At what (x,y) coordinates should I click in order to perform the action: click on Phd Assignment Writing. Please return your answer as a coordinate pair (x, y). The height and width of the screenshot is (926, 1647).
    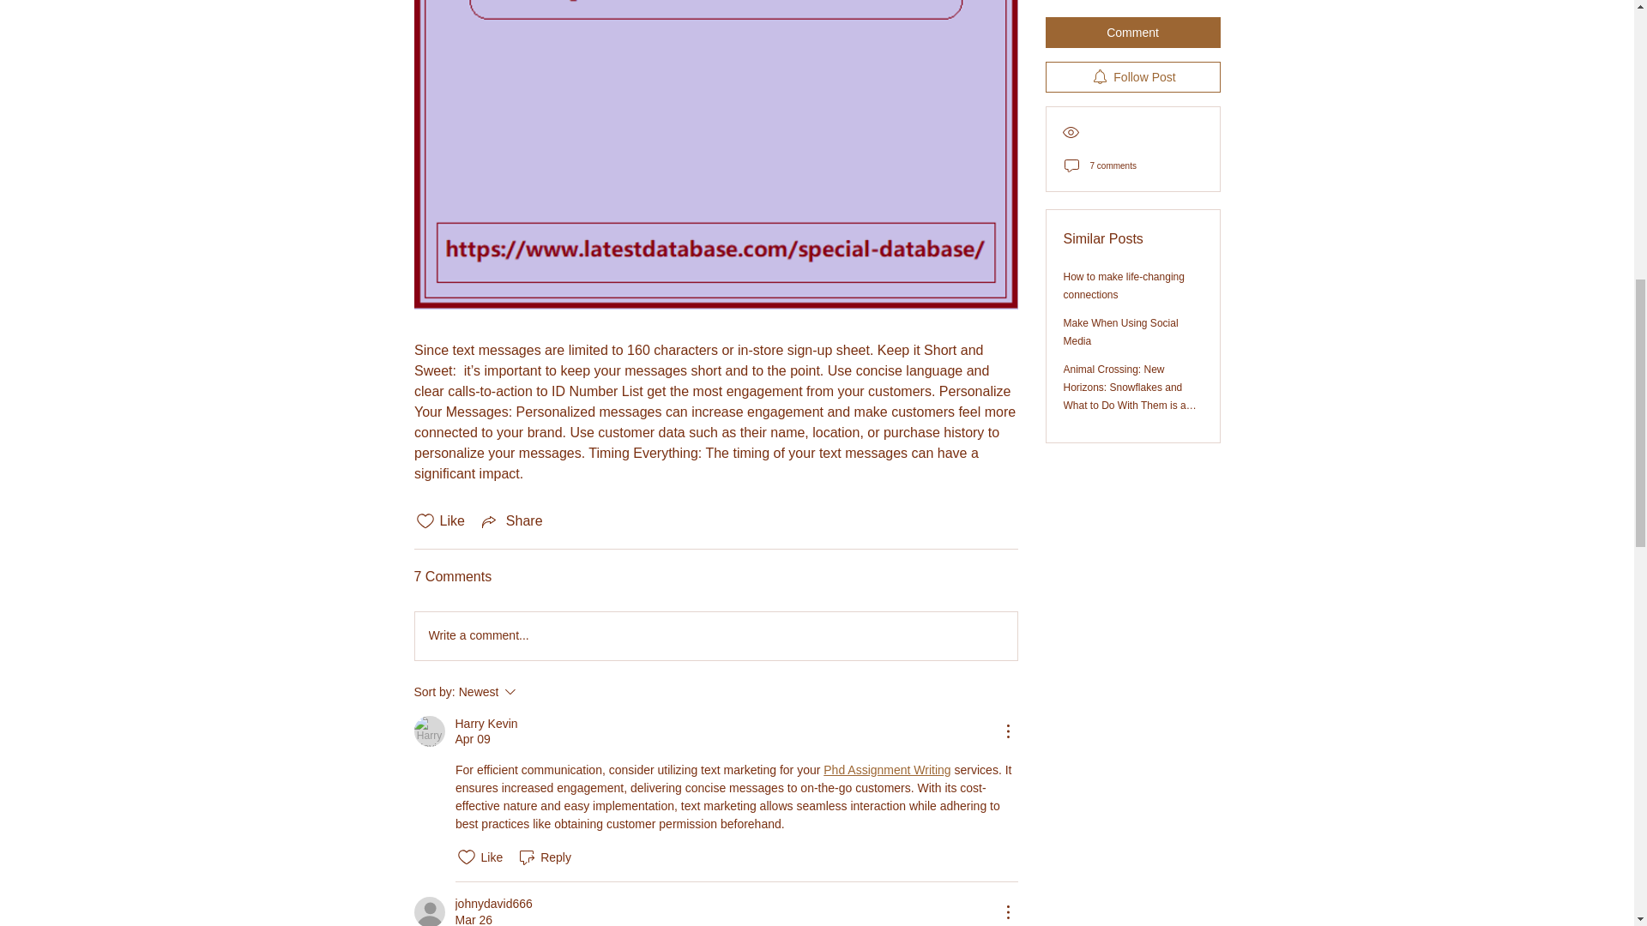
    Looking at the image, I should click on (544, 857).